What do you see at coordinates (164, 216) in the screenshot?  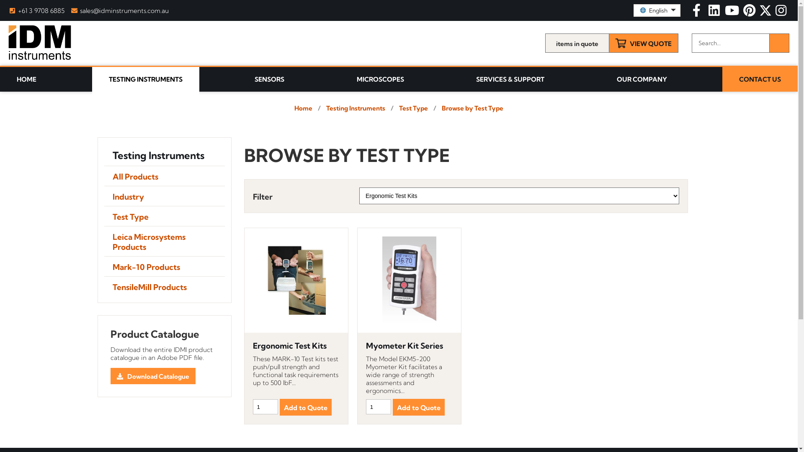 I see `Test Type` at bounding box center [164, 216].